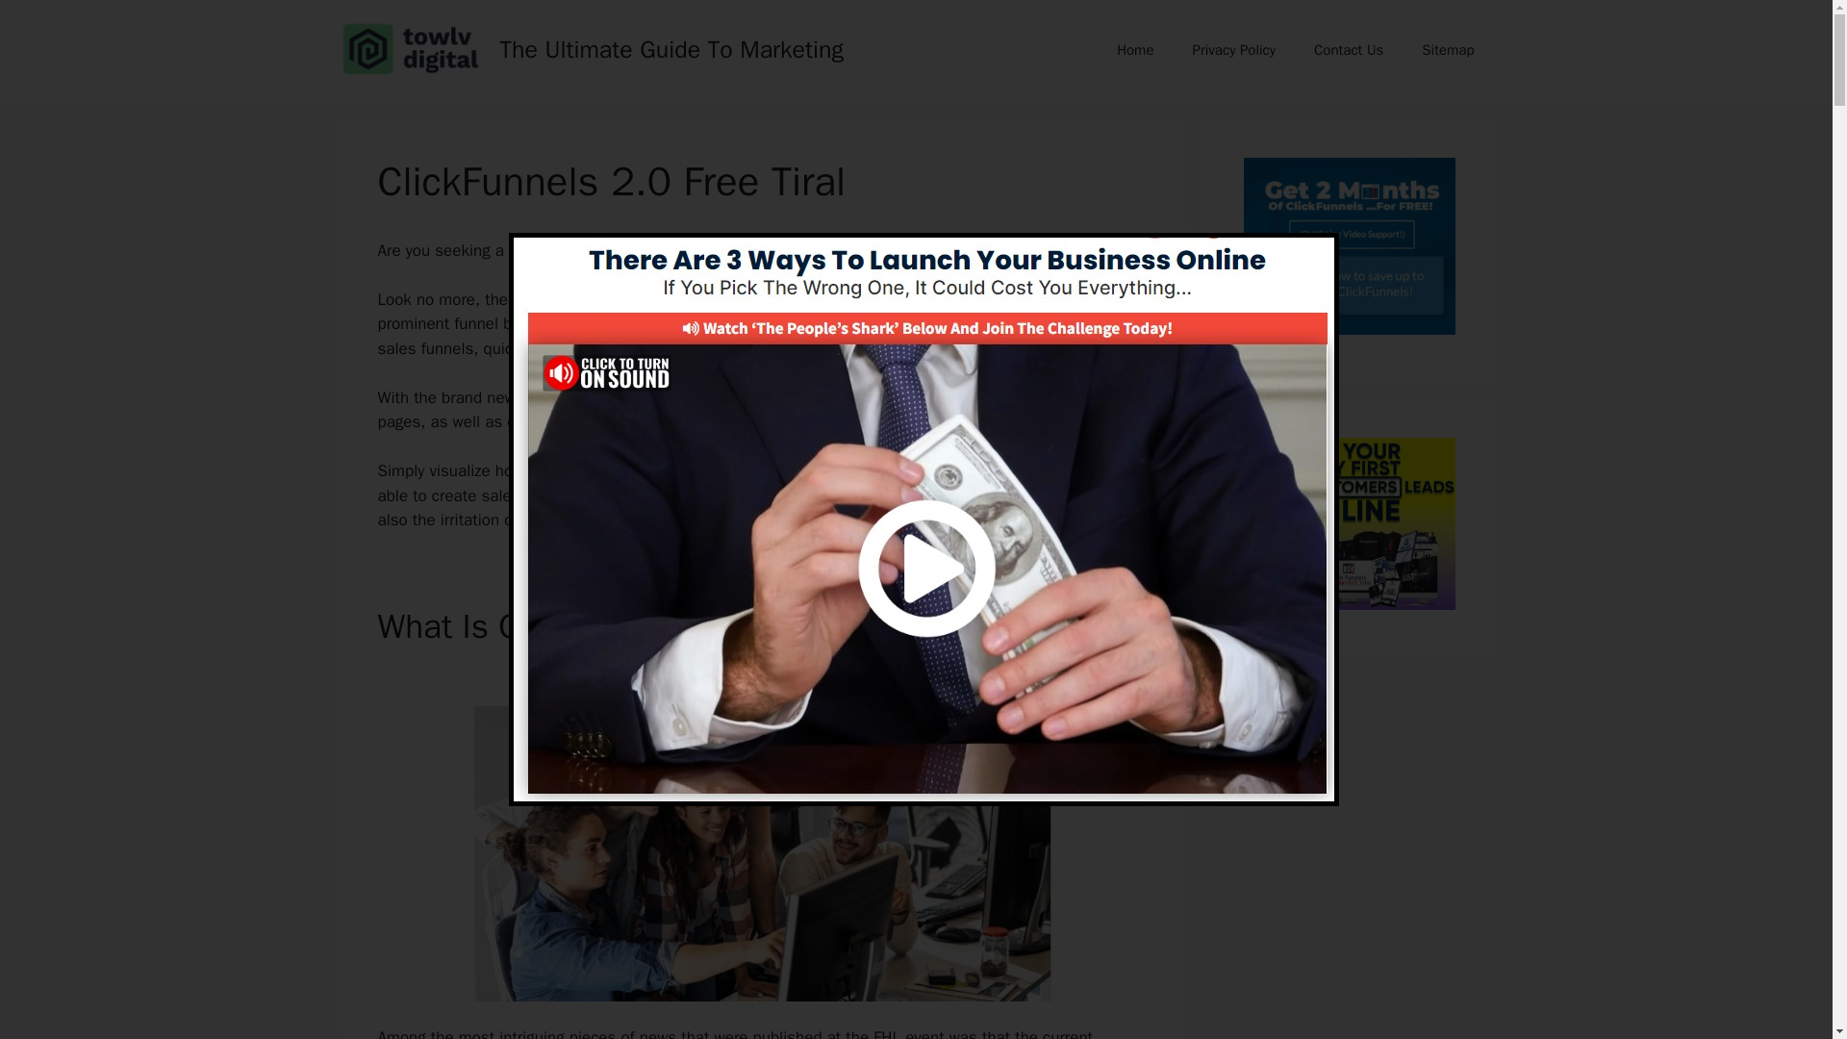 The image size is (1847, 1039). What do you see at coordinates (1233, 50) in the screenshot?
I see `Privacy Policy` at bounding box center [1233, 50].